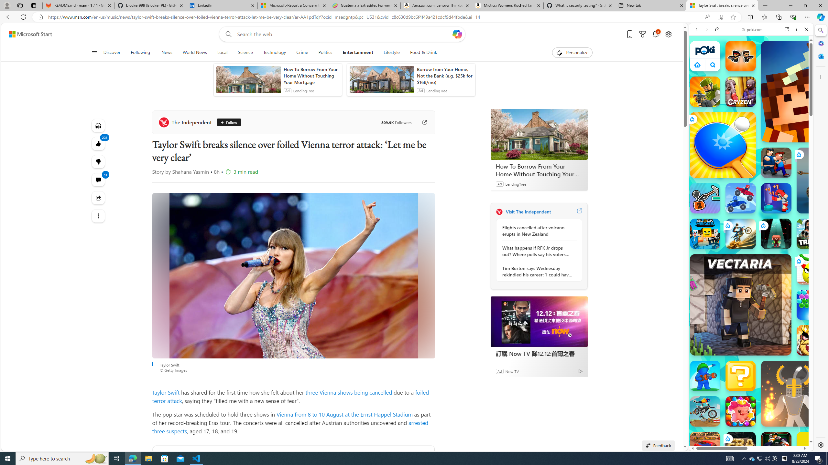  I want to click on Ping Pong Go!, so click(723, 145).